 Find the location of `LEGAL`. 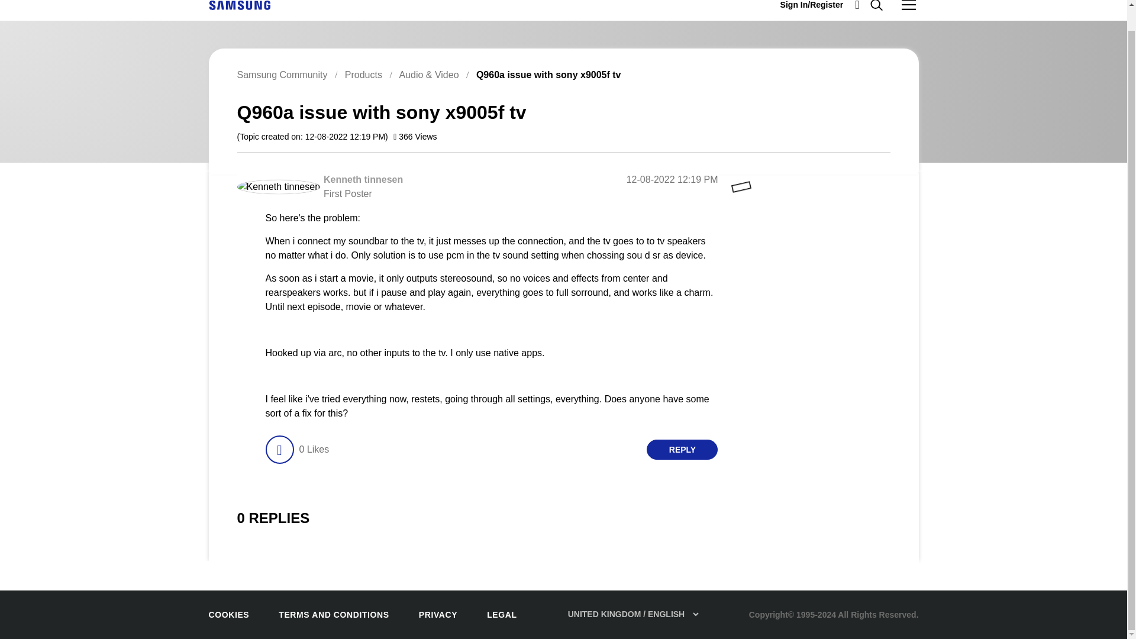

LEGAL is located at coordinates (502, 614).